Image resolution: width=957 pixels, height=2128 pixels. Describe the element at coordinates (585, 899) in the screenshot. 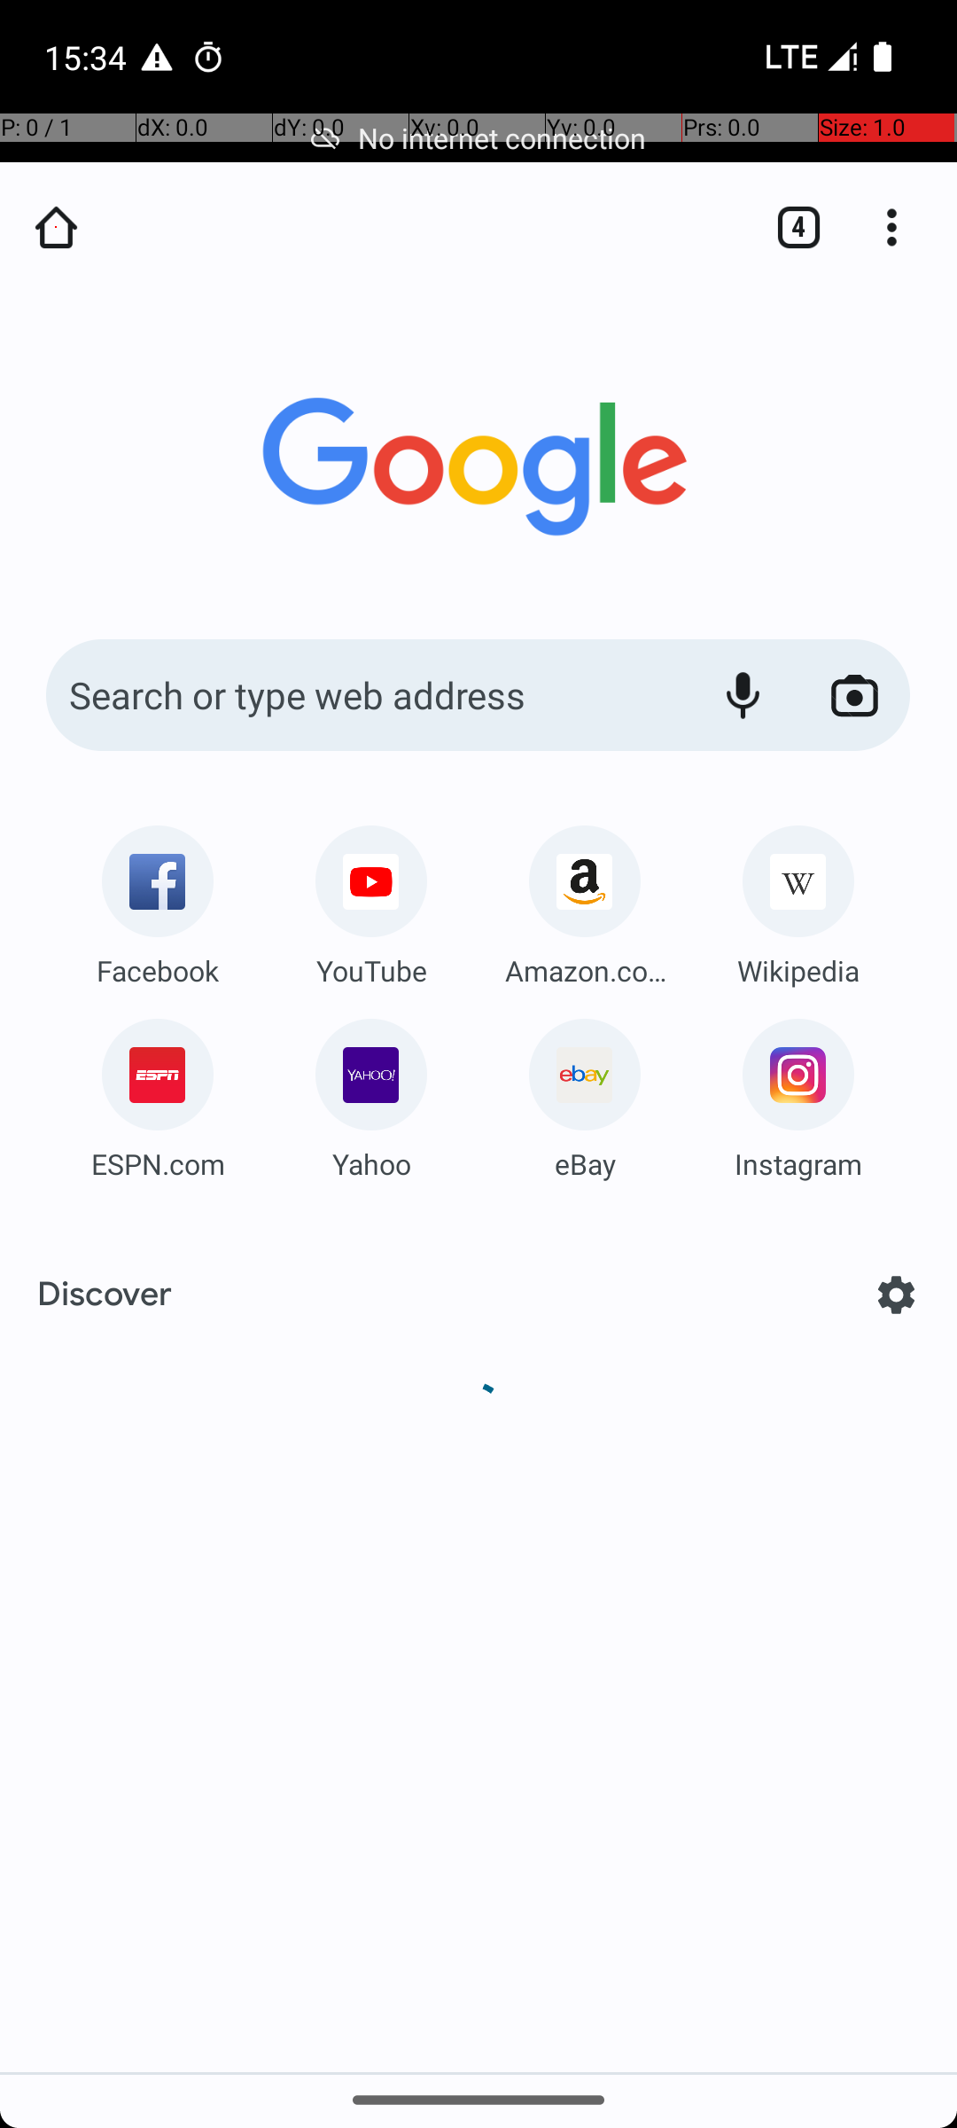

I see `Navigate: Amazon.com: www.amazon.com` at that location.